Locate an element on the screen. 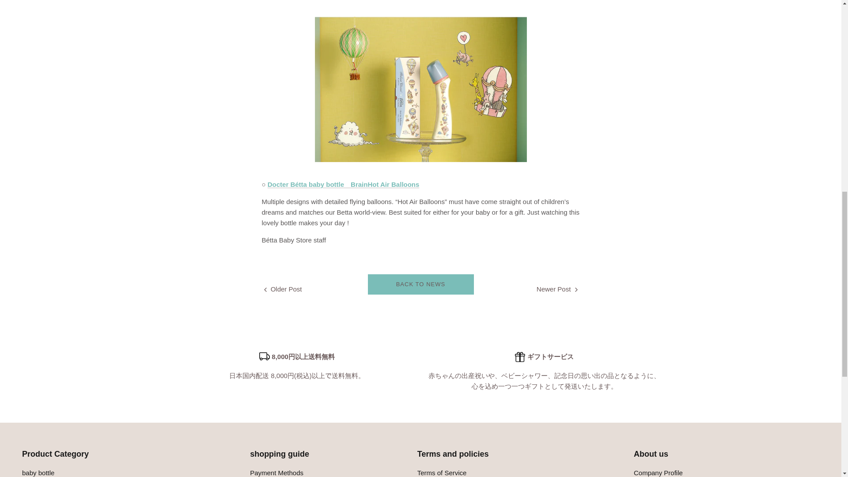 The height and width of the screenshot is (477, 848). Right is located at coordinates (576, 290).